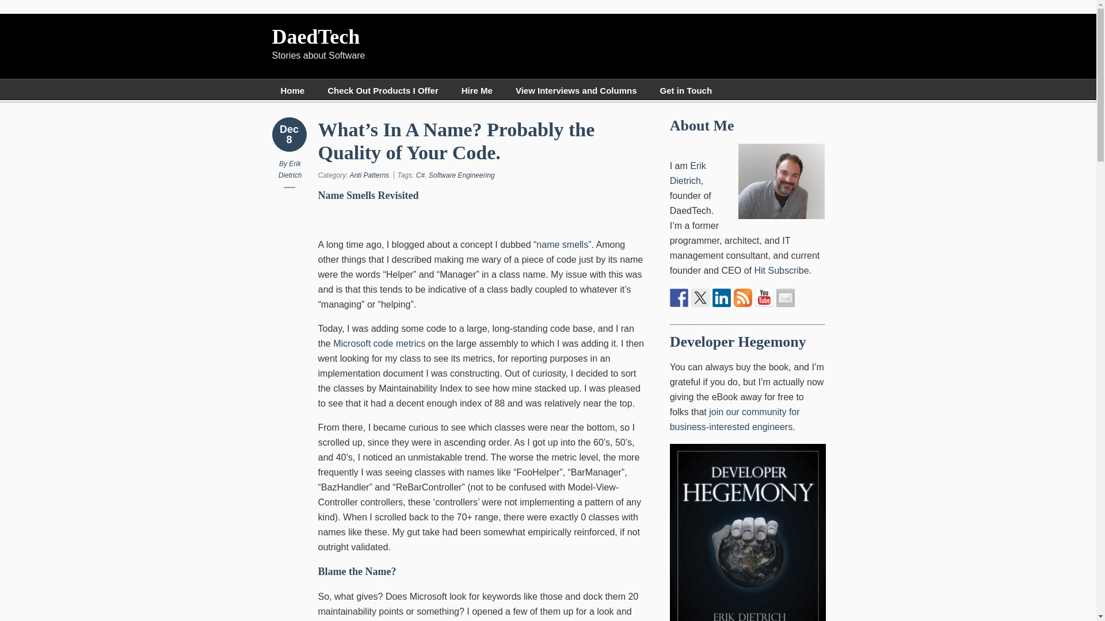  What do you see at coordinates (687, 172) in the screenshot?
I see `Erik Dietrich` at bounding box center [687, 172].